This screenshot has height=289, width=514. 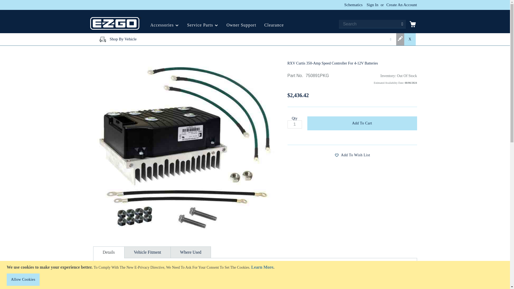 I want to click on My Cart, so click(x=412, y=25).